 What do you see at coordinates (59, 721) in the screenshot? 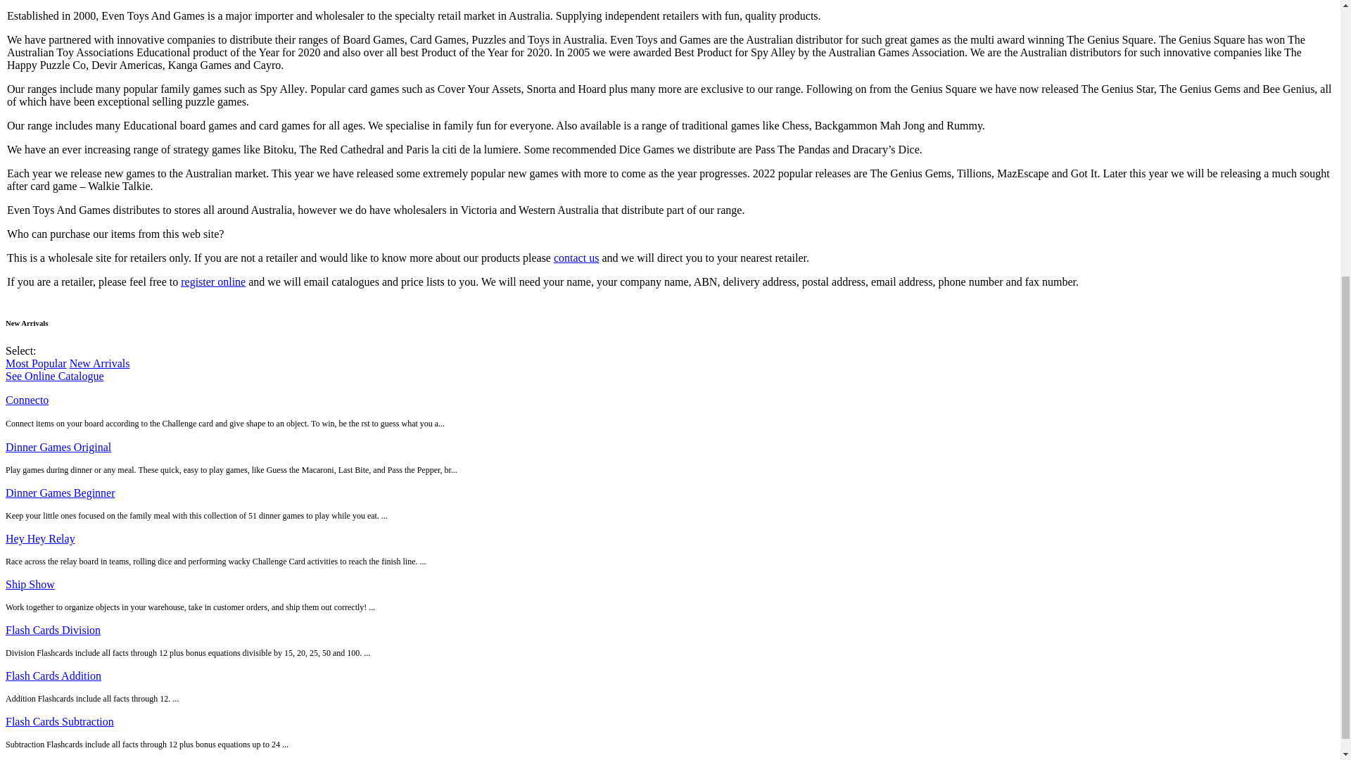
I see `Flash Cards Subtraction` at bounding box center [59, 721].